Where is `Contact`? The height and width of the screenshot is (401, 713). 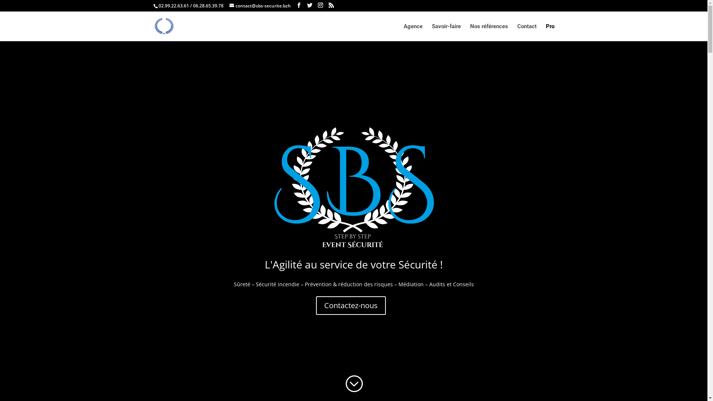
Contact is located at coordinates (527, 33).